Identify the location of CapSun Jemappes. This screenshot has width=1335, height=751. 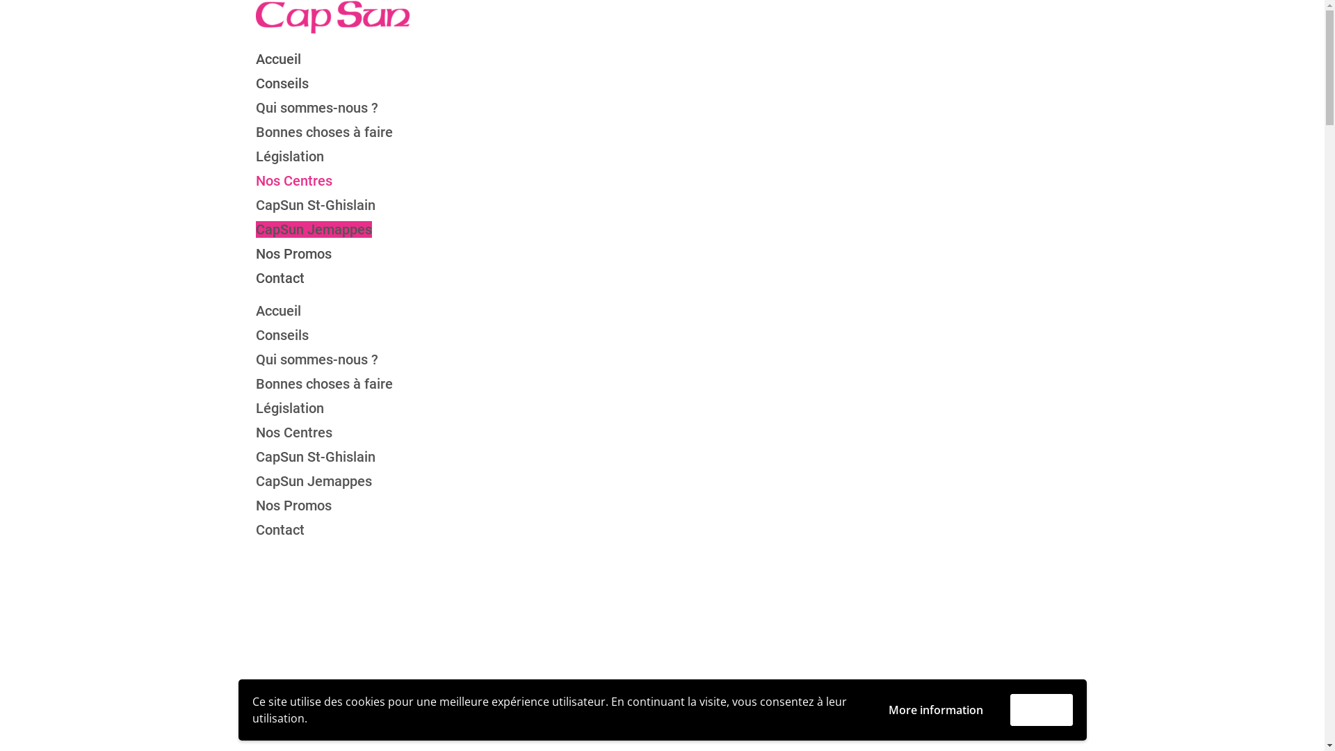
(314, 229).